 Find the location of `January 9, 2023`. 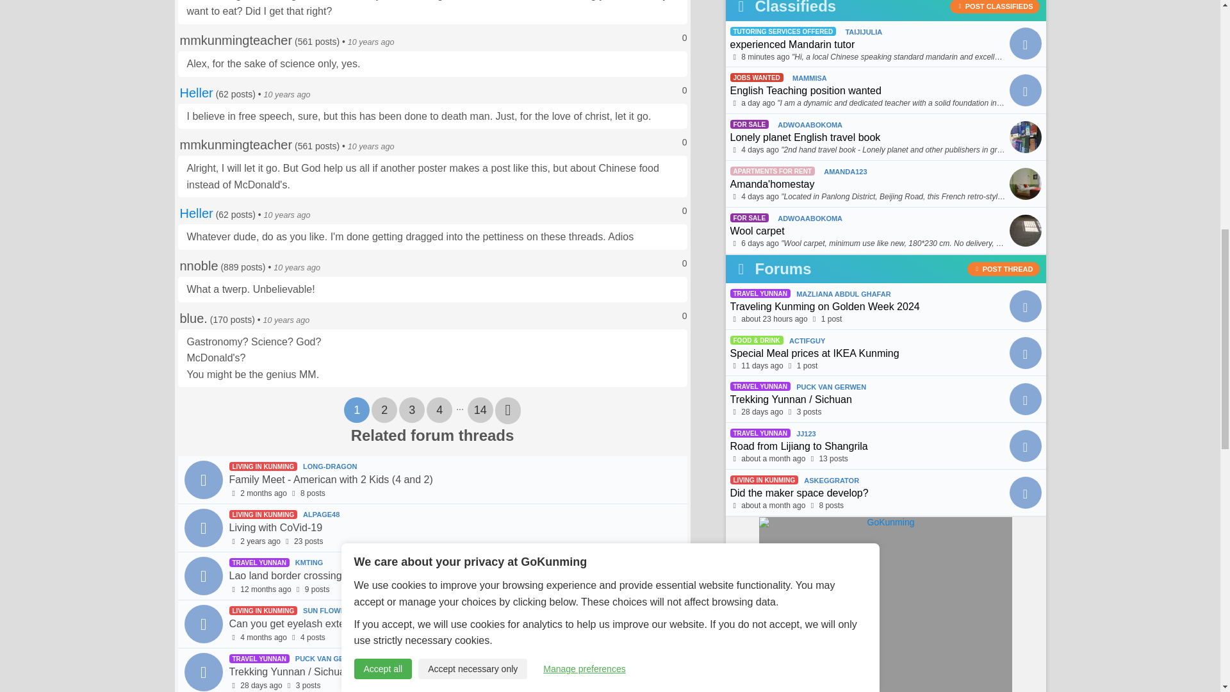

January 9, 2023 is located at coordinates (260, 541).